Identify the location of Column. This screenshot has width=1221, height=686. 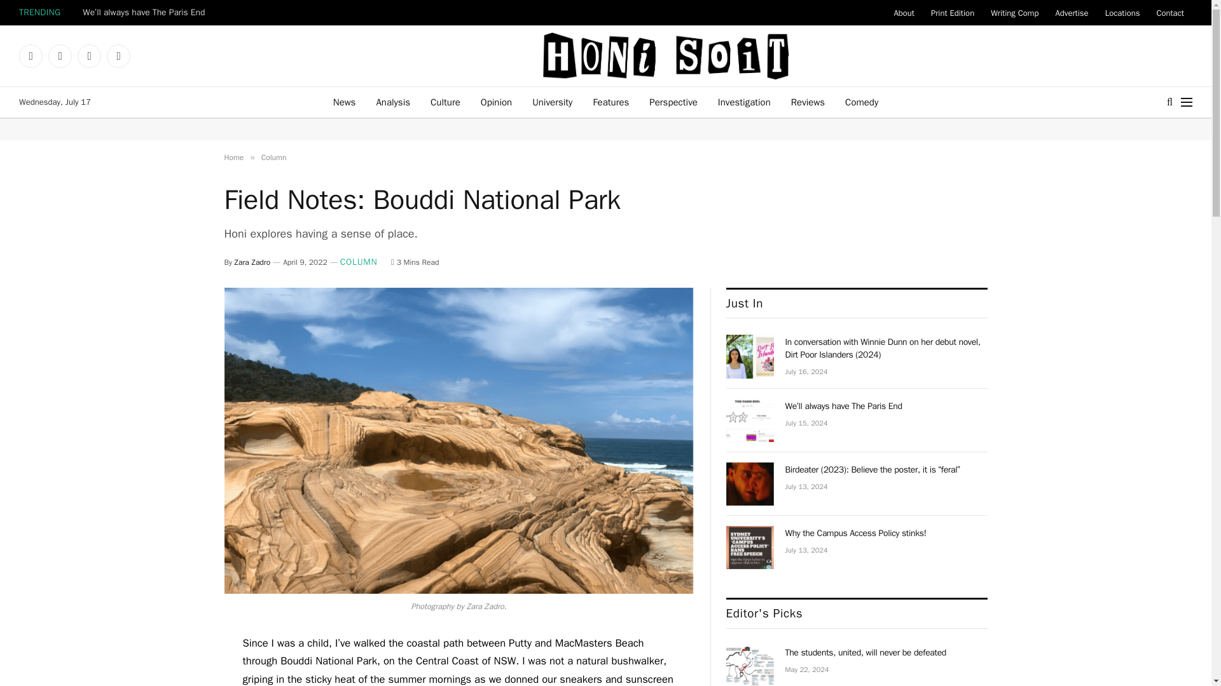
(273, 157).